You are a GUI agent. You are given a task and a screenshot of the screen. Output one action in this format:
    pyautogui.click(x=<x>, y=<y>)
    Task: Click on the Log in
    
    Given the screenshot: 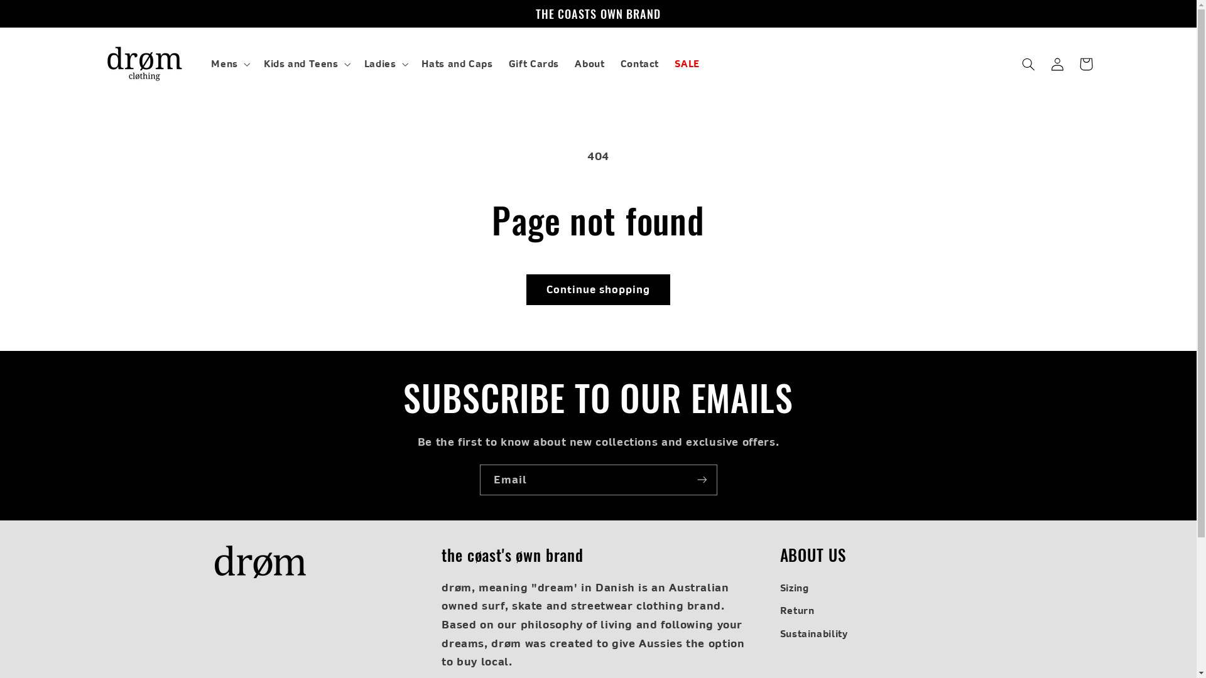 What is the action you would take?
    pyautogui.click(x=1057, y=64)
    